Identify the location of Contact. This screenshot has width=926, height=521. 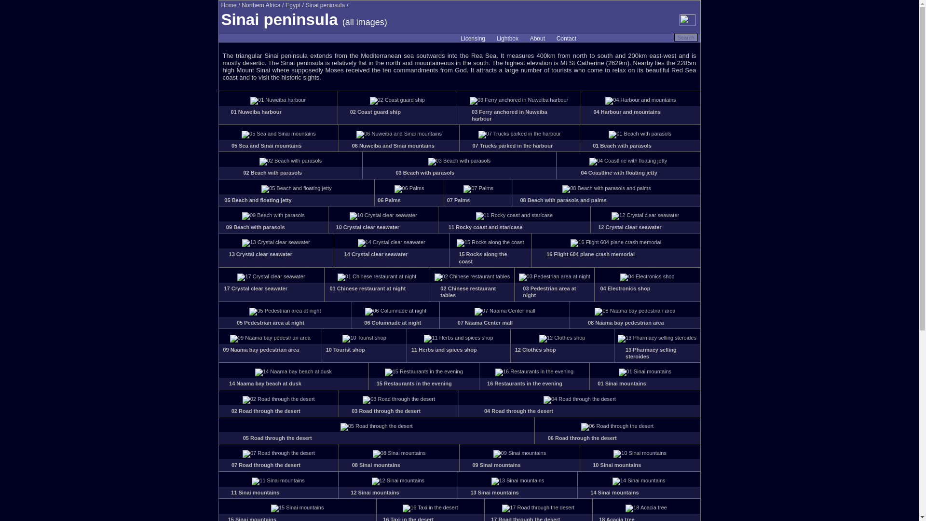
(566, 39).